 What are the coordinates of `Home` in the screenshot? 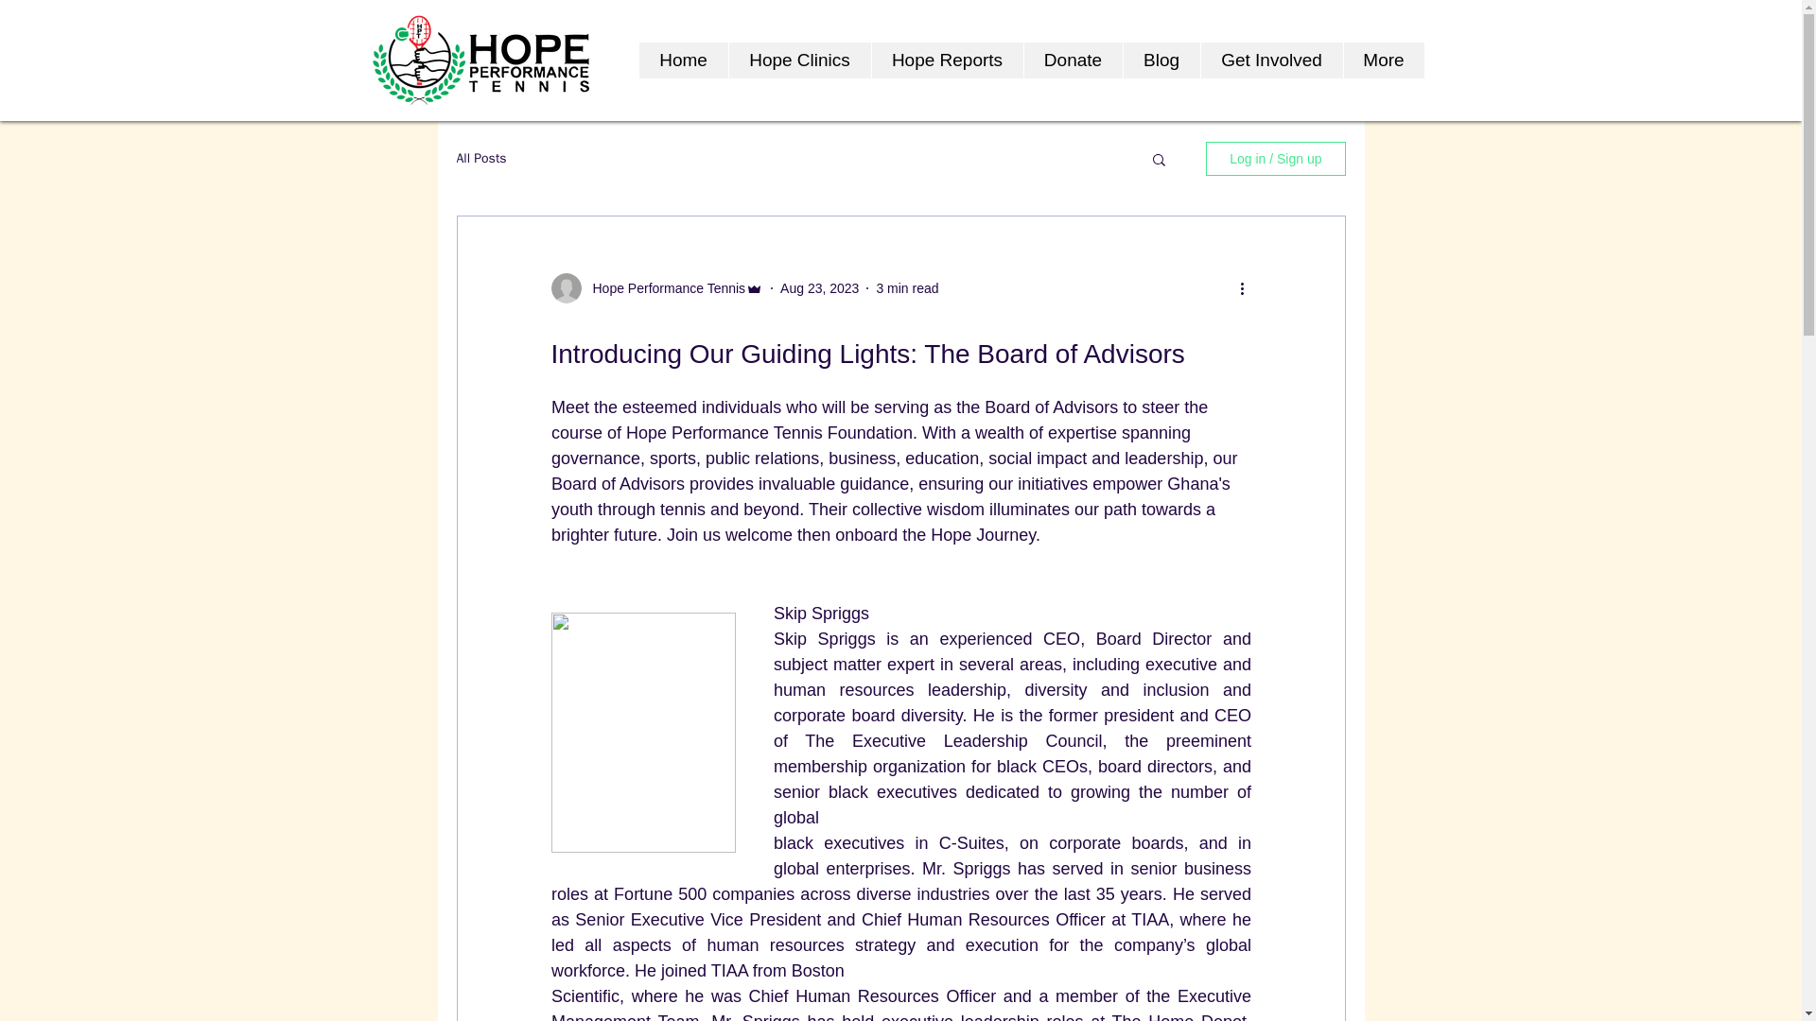 It's located at (683, 61).